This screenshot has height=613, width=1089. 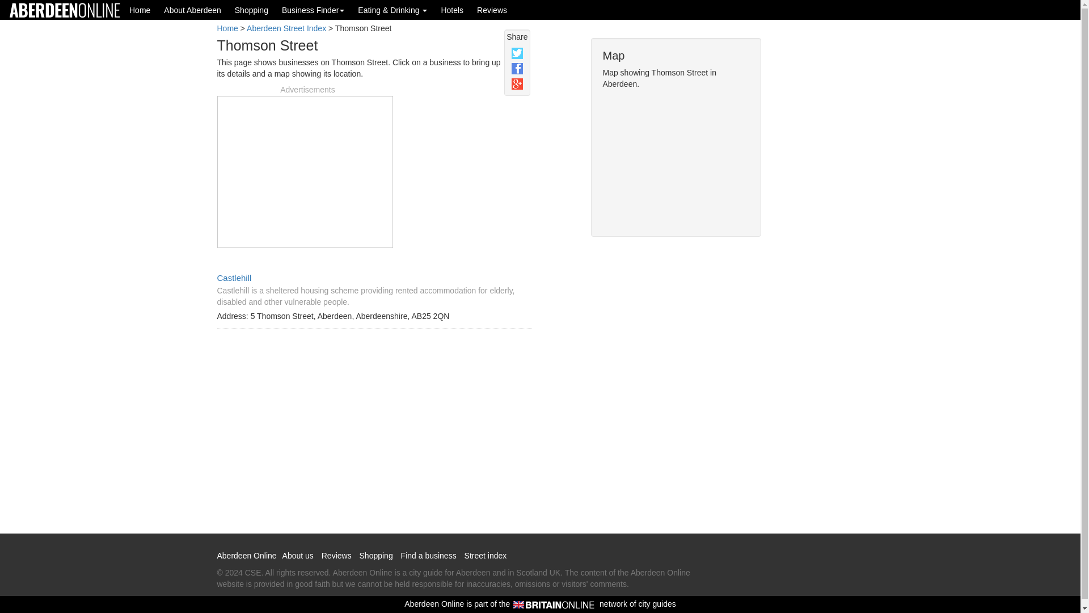 What do you see at coordinates (251, 10) in the screenshot?
I see `Shopping` at bounding box center [251, 10].